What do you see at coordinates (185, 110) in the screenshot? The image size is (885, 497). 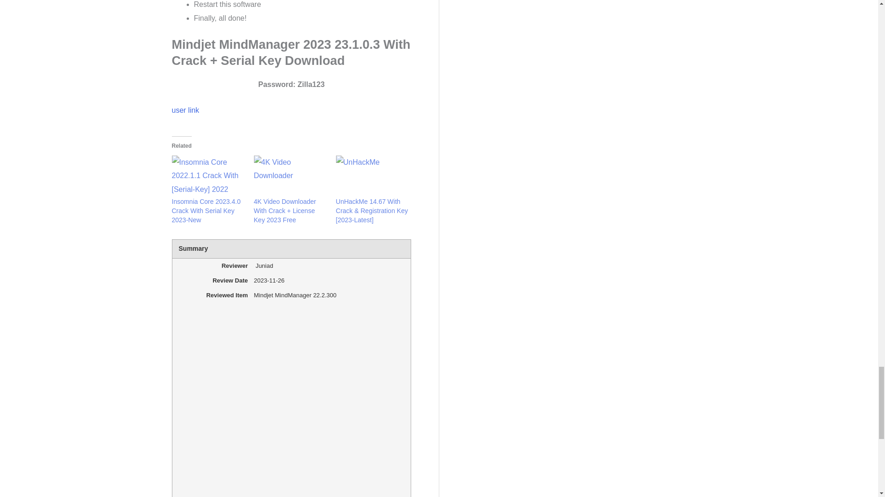 I see `user link` at bounding box center [185, 110].